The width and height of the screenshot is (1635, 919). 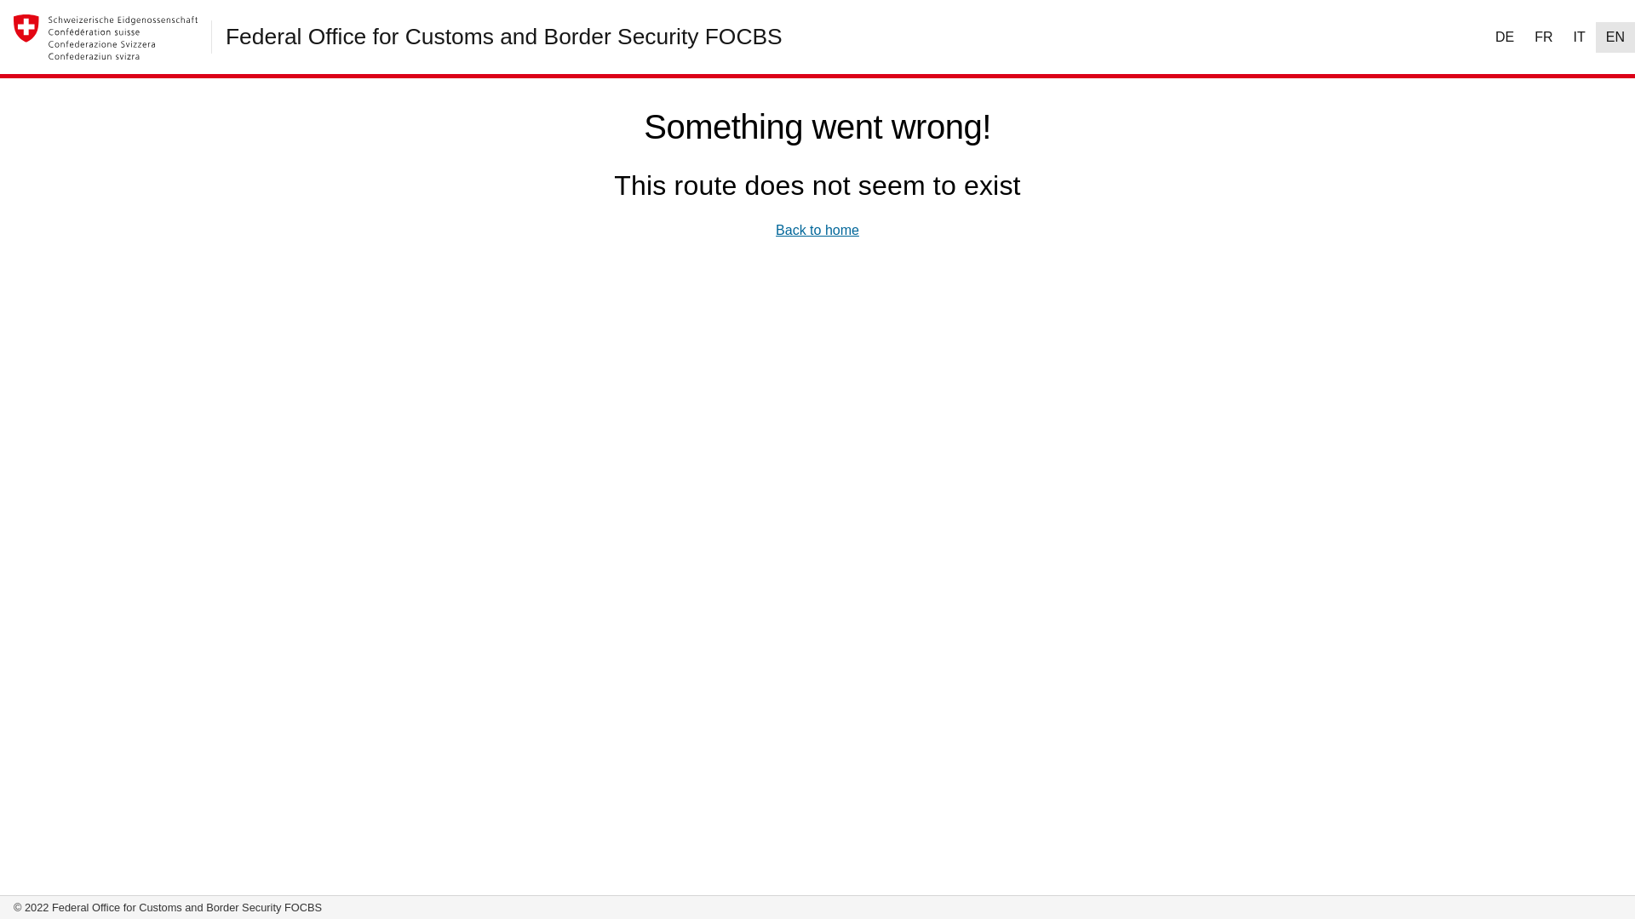 What do you see at coordinates (1543, 37) in the screenshot?
I see `FR` at bounding box center [1543, 37].